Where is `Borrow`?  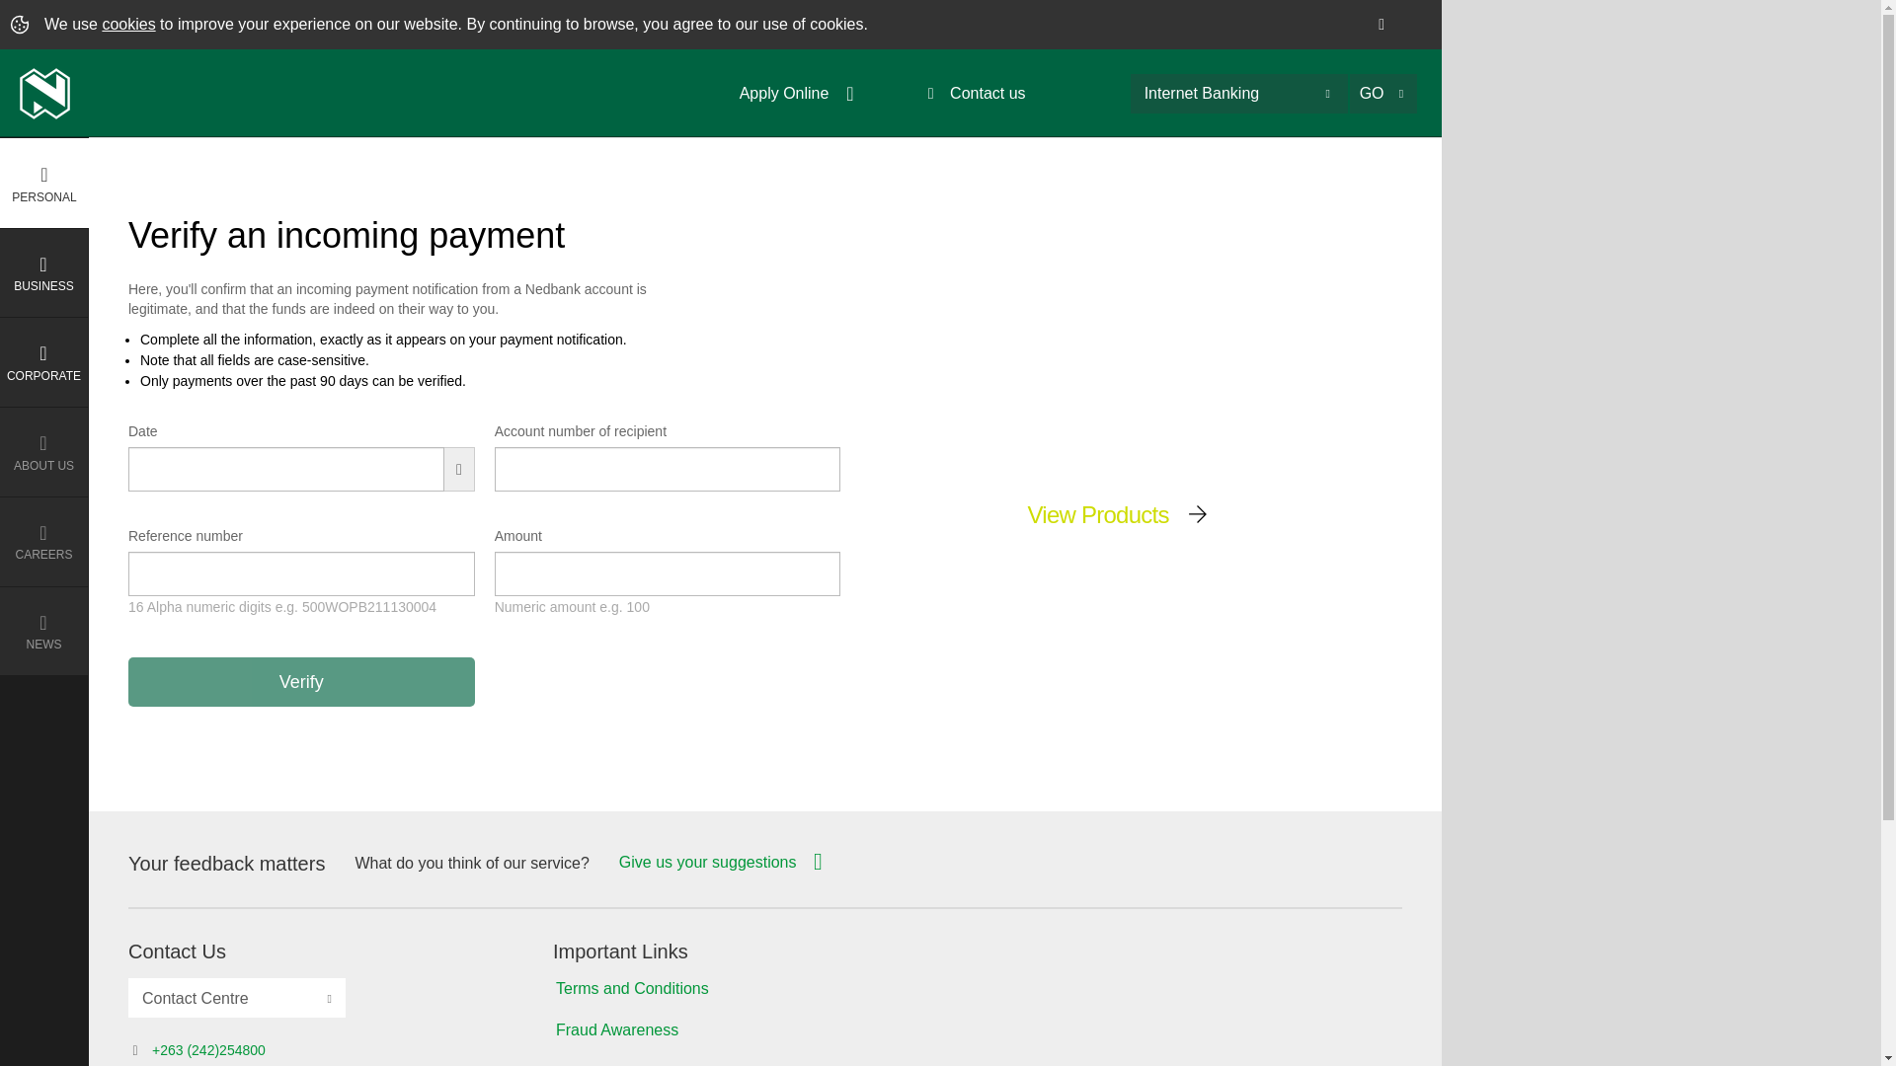
Borrow is located at coordinates (44, 401).